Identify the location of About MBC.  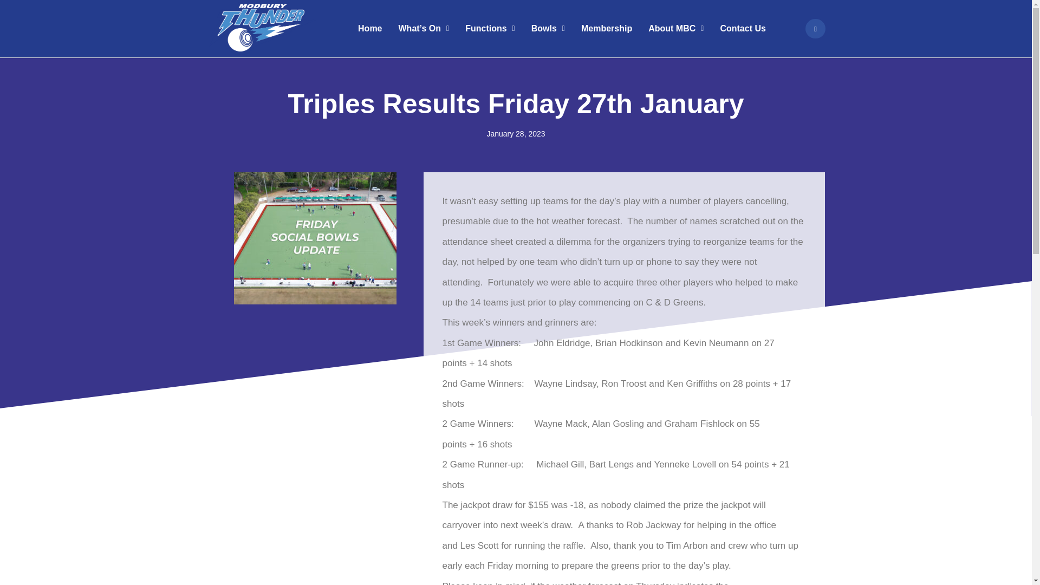
(676, 28).